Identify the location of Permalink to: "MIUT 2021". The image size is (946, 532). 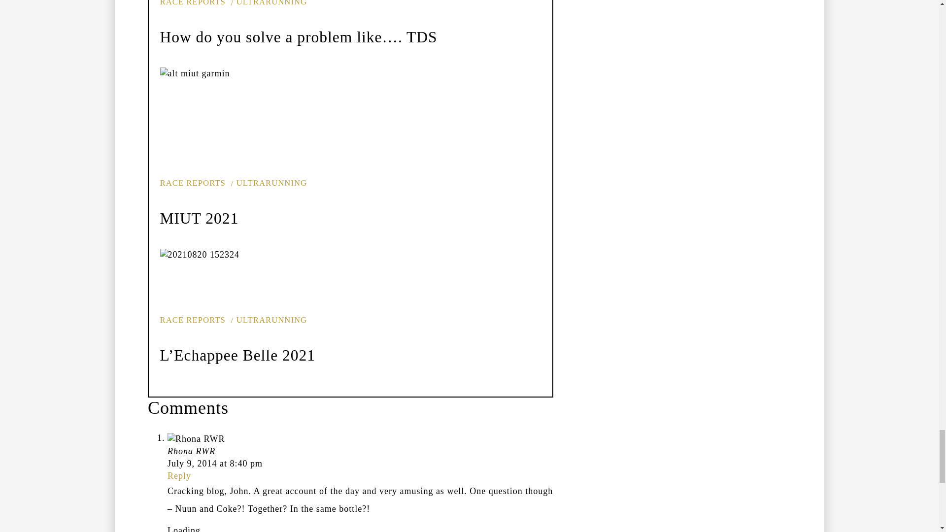
(234, 122).